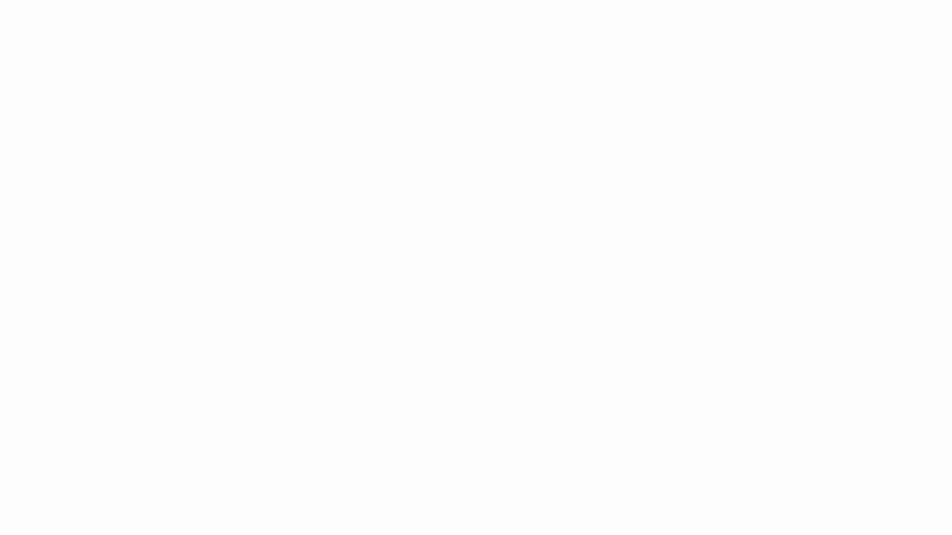  Describe the element at coordinates (878, 85) in the screenshot. I see `Explanatory Text` at that location.